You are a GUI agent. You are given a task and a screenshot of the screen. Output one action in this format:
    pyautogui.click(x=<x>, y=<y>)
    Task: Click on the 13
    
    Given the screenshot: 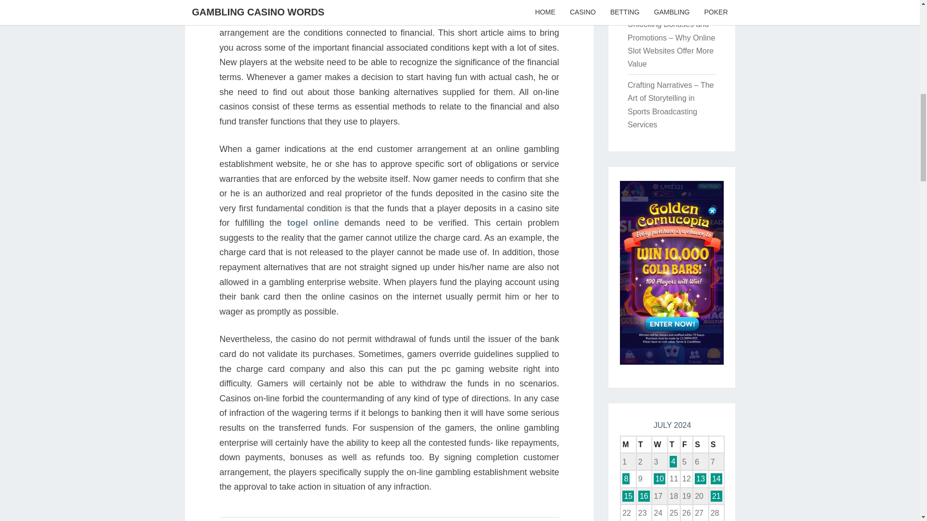 What is the action you would take?
    pyautogui.click(x=700, y=479)
    